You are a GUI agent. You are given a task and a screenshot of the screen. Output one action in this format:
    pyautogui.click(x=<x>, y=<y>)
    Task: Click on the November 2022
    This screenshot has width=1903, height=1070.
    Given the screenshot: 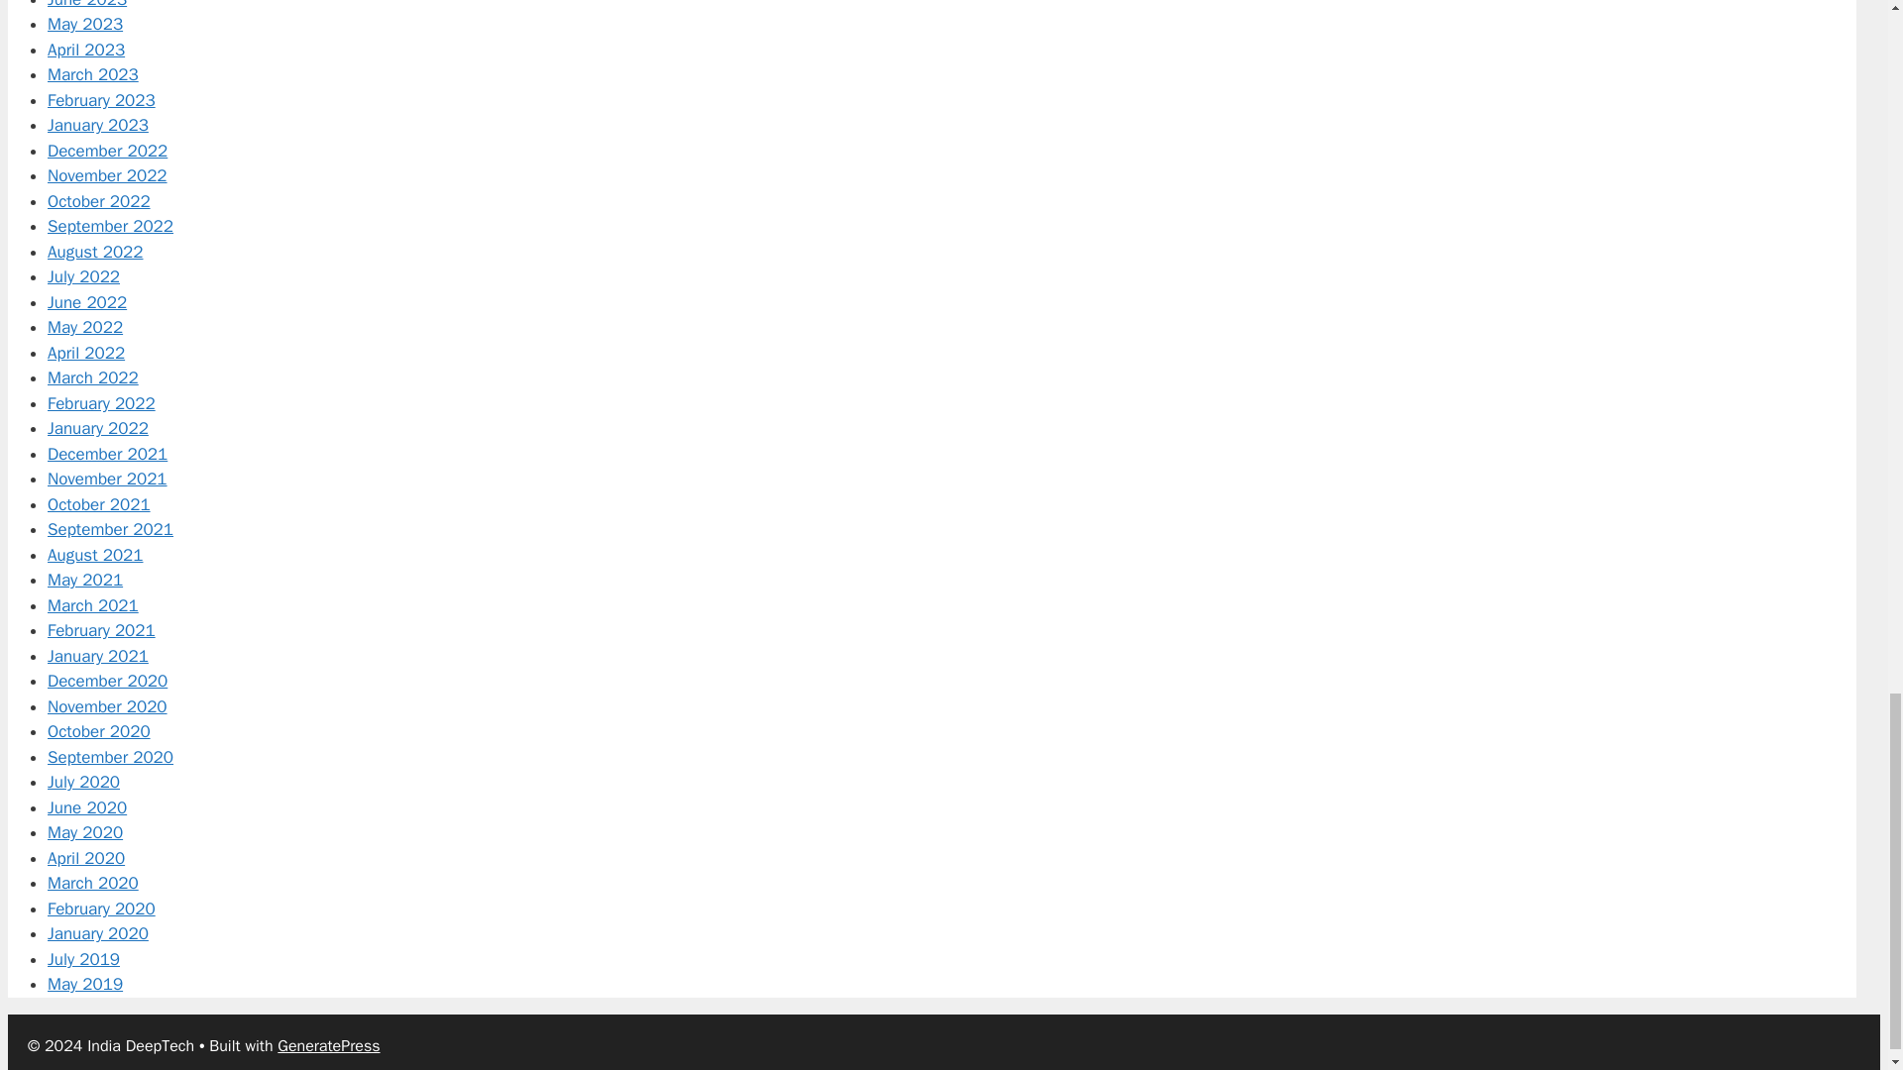 What is the action you would take?
    pyautogui.click(x=107, y=175)
    